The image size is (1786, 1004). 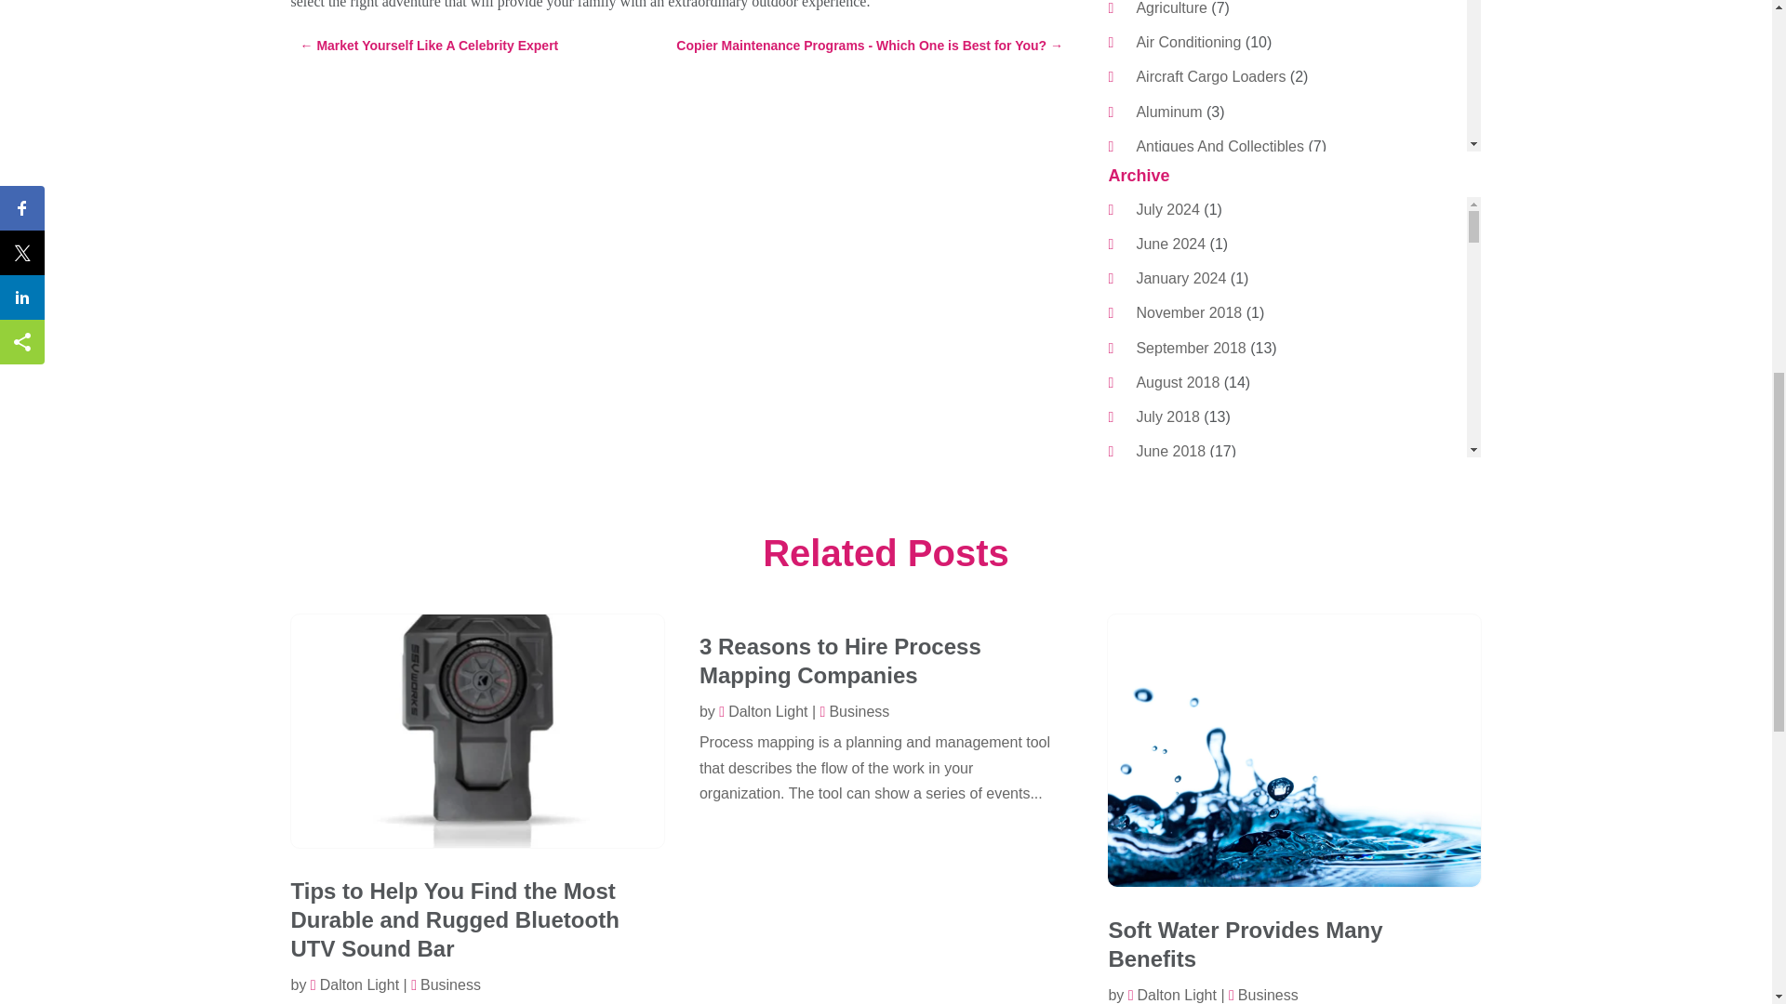 What do you see at coordinates (1189, 284) in the screenshot?
I see `Auto Body Shop` at bounding box center [1189, 284].